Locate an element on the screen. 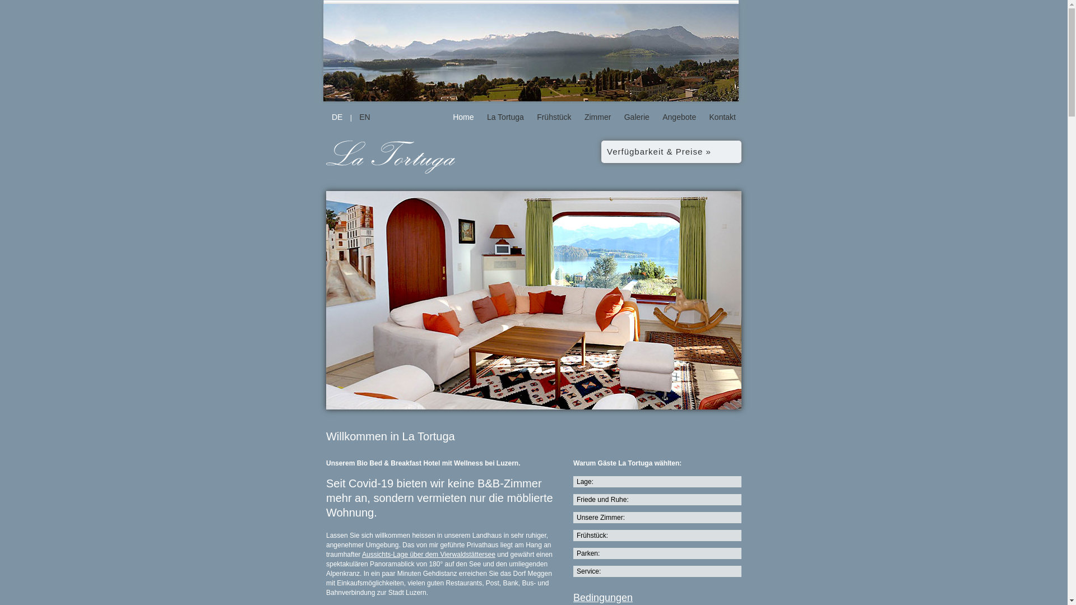  Kontakt is located at coordinates (723, 117).